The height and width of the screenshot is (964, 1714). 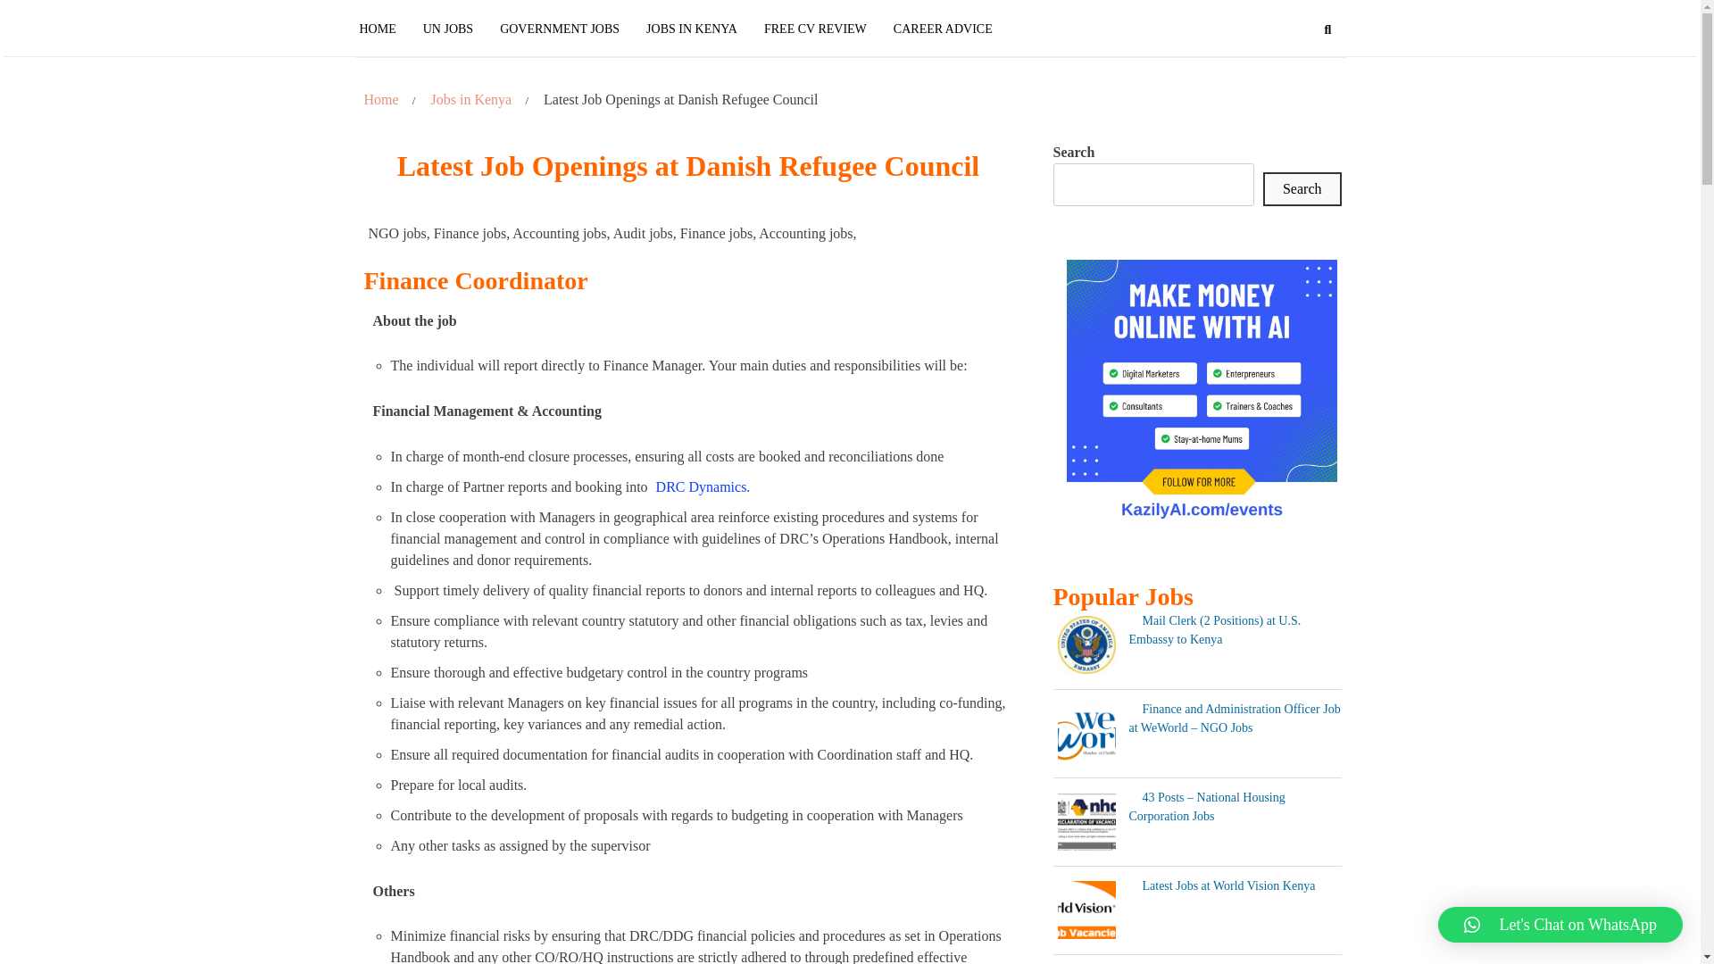 I want to click on DRC Dynamics., so click(x=703, y=487).